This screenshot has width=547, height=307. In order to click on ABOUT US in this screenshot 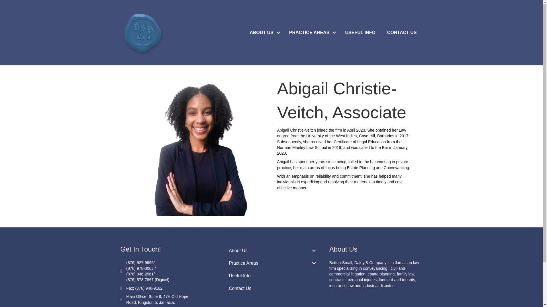, I will do `click(264, 32)`.